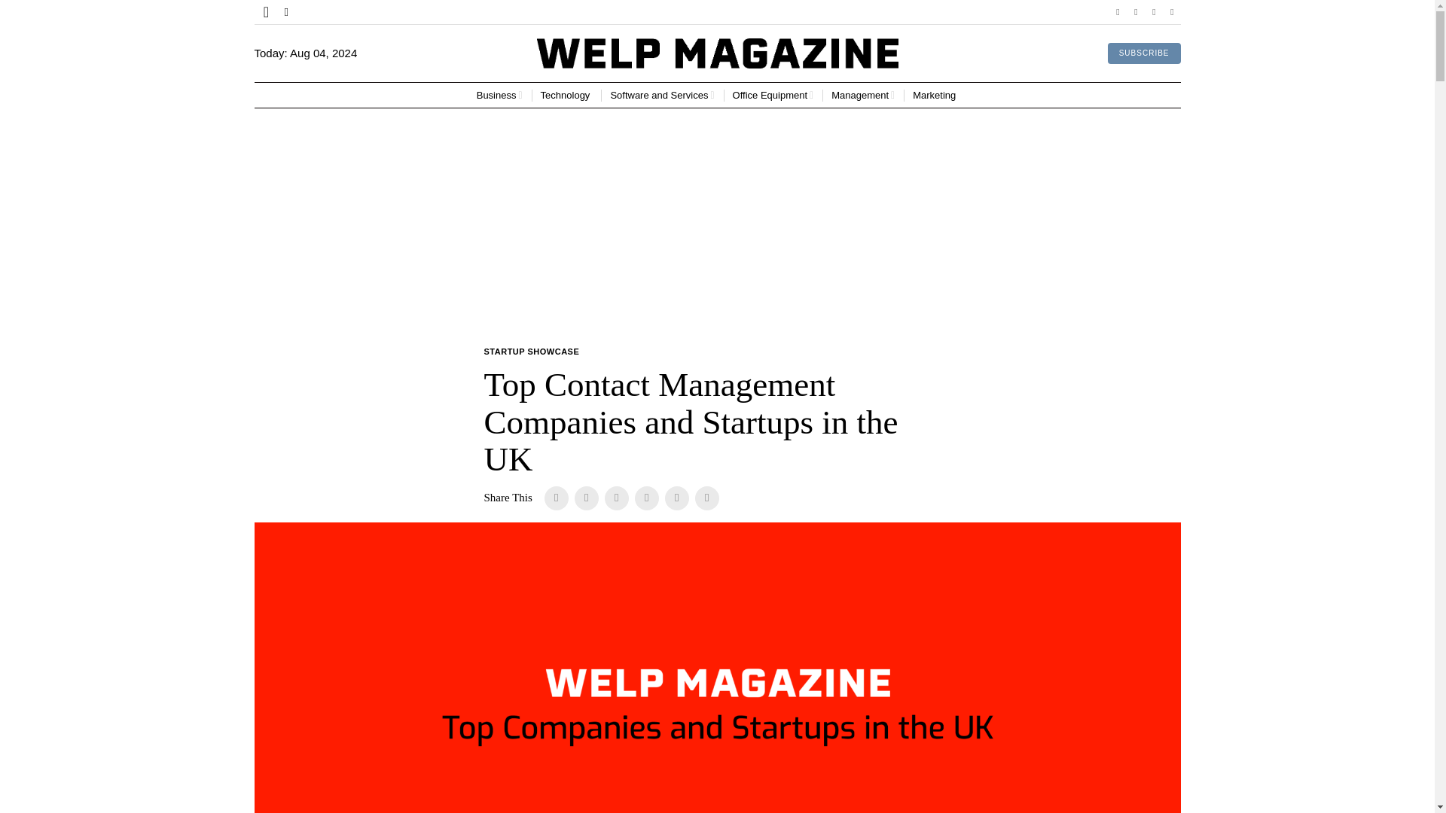 The width and height of the screenshot is (1446, 813). I want to click on Management, so click(863, 95).